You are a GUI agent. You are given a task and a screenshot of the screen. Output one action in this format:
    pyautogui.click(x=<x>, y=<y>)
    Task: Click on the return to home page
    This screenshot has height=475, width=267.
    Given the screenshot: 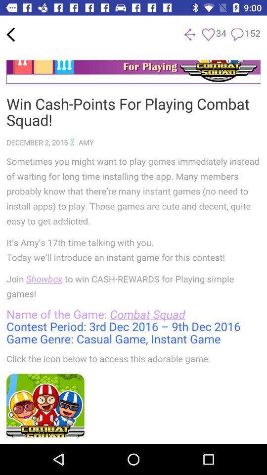 What is the action you would take?
    pyautogui.click(x=11, y=35)
    